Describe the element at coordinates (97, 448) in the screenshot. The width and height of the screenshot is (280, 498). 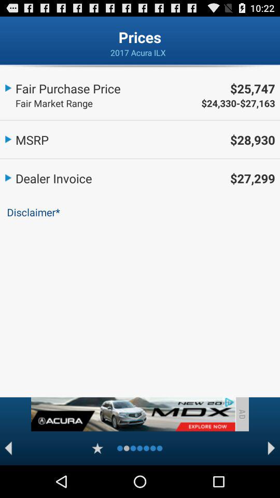
I see `advertising star option` at that location.